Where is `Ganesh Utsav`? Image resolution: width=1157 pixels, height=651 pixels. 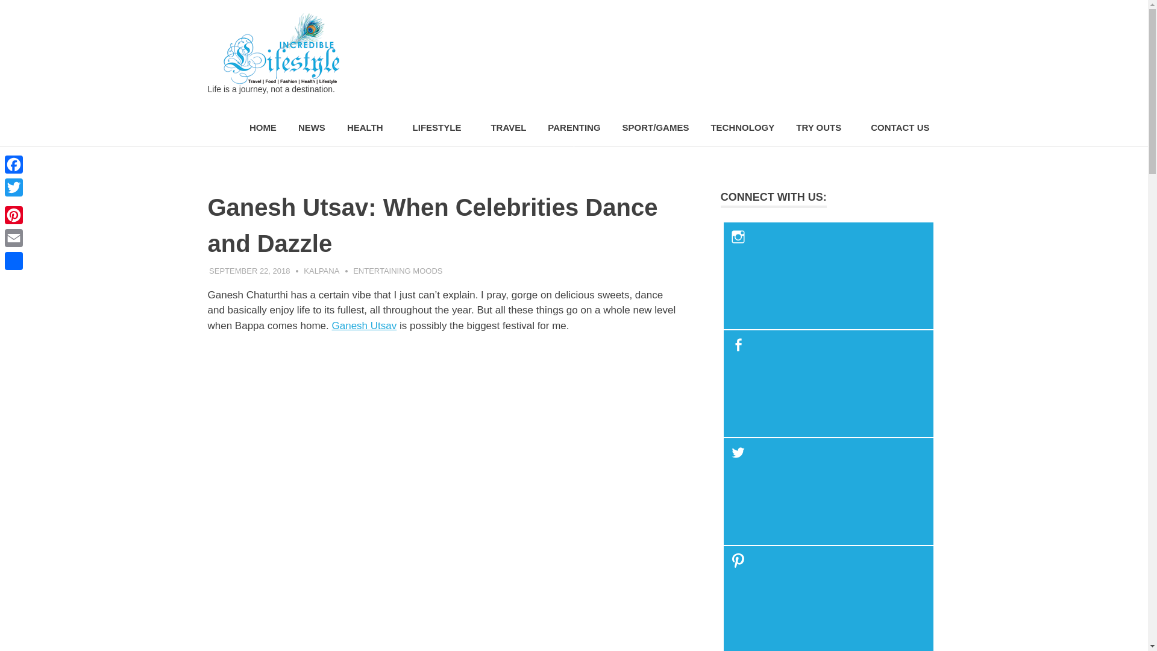 Ganesh Utsav is located at coordinates (364, 325).